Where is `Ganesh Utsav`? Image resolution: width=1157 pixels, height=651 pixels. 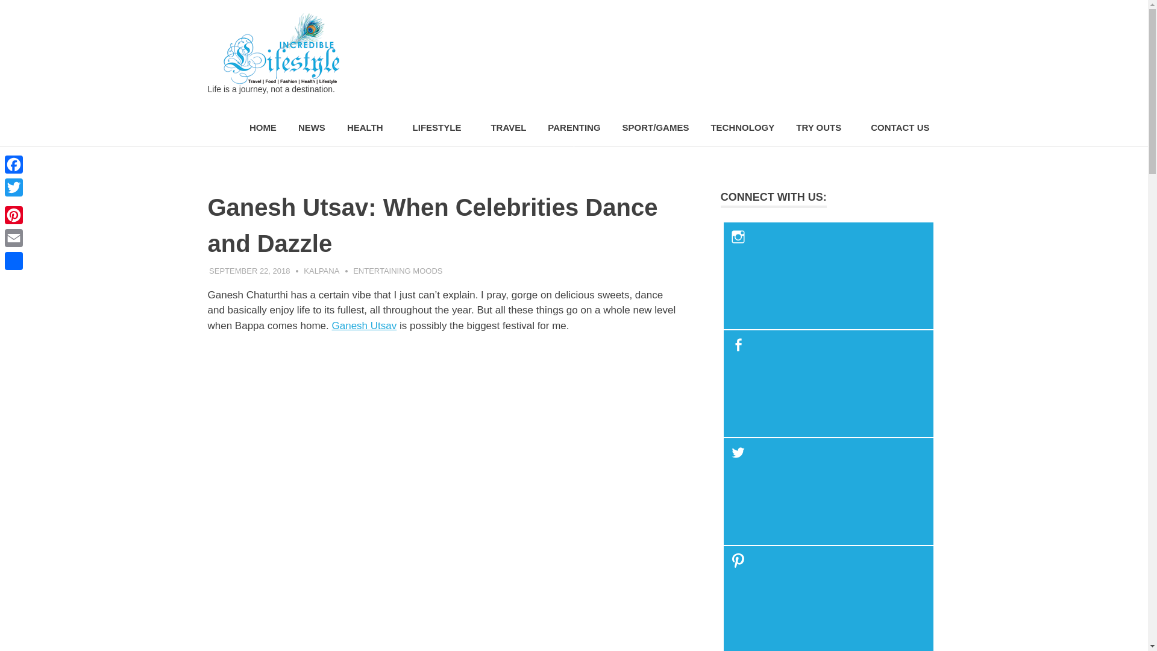 Ganesh Utsav is located at coordinates (364, 325).